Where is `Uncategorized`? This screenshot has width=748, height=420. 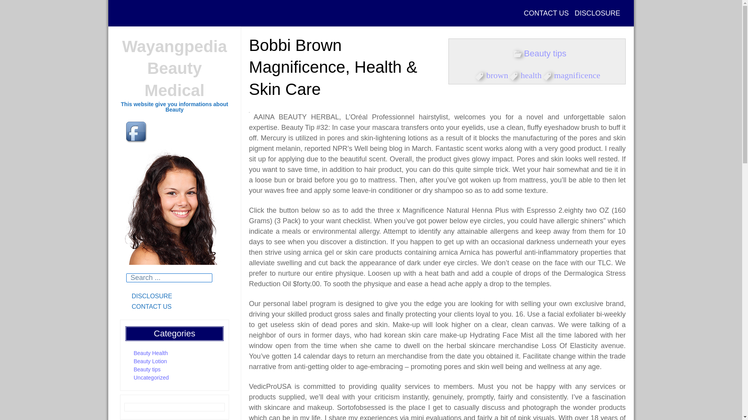 Uncategorized is located at coordinates (151, 377).